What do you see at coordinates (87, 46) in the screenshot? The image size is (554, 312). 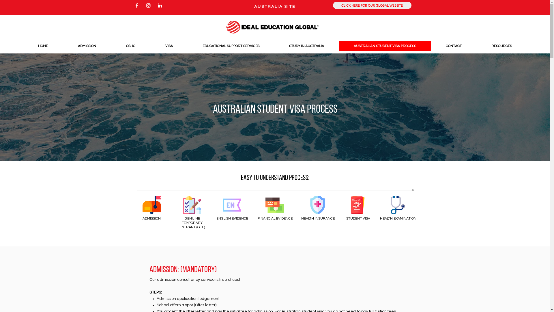 I see `ADMISSION` at bounding box center [87, 46].